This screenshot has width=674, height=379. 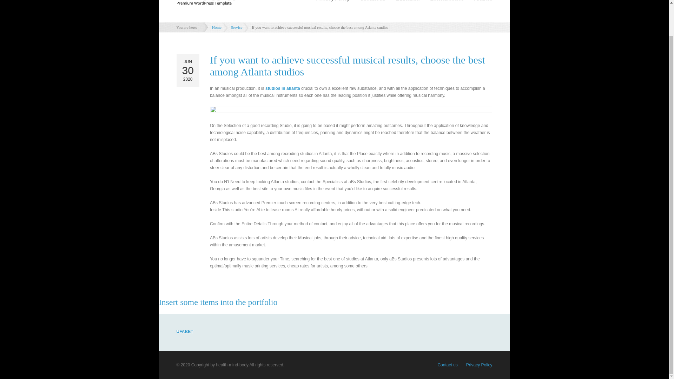 What do you see at coordinates (447, 365) in the screenshot?
I see `Contact us` at bounding box center [447, 365].